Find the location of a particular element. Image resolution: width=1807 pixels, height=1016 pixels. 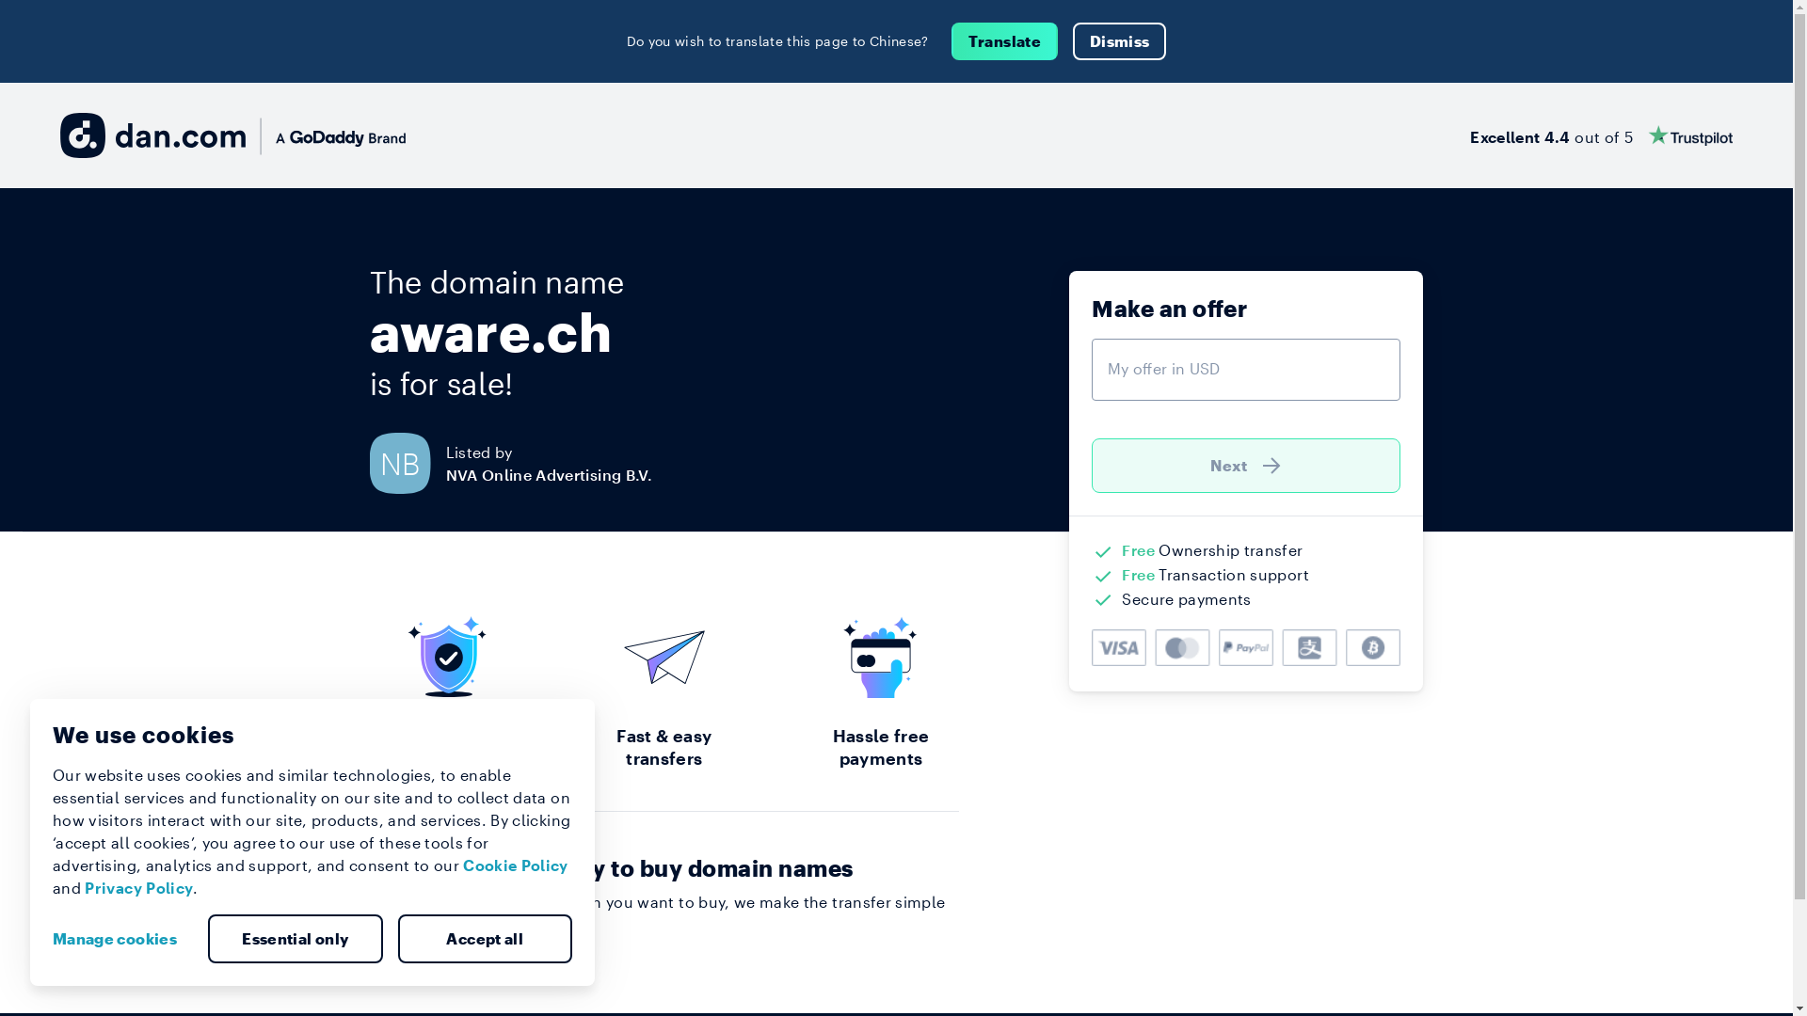

Manage cookies is located at coordinates (122, 939).